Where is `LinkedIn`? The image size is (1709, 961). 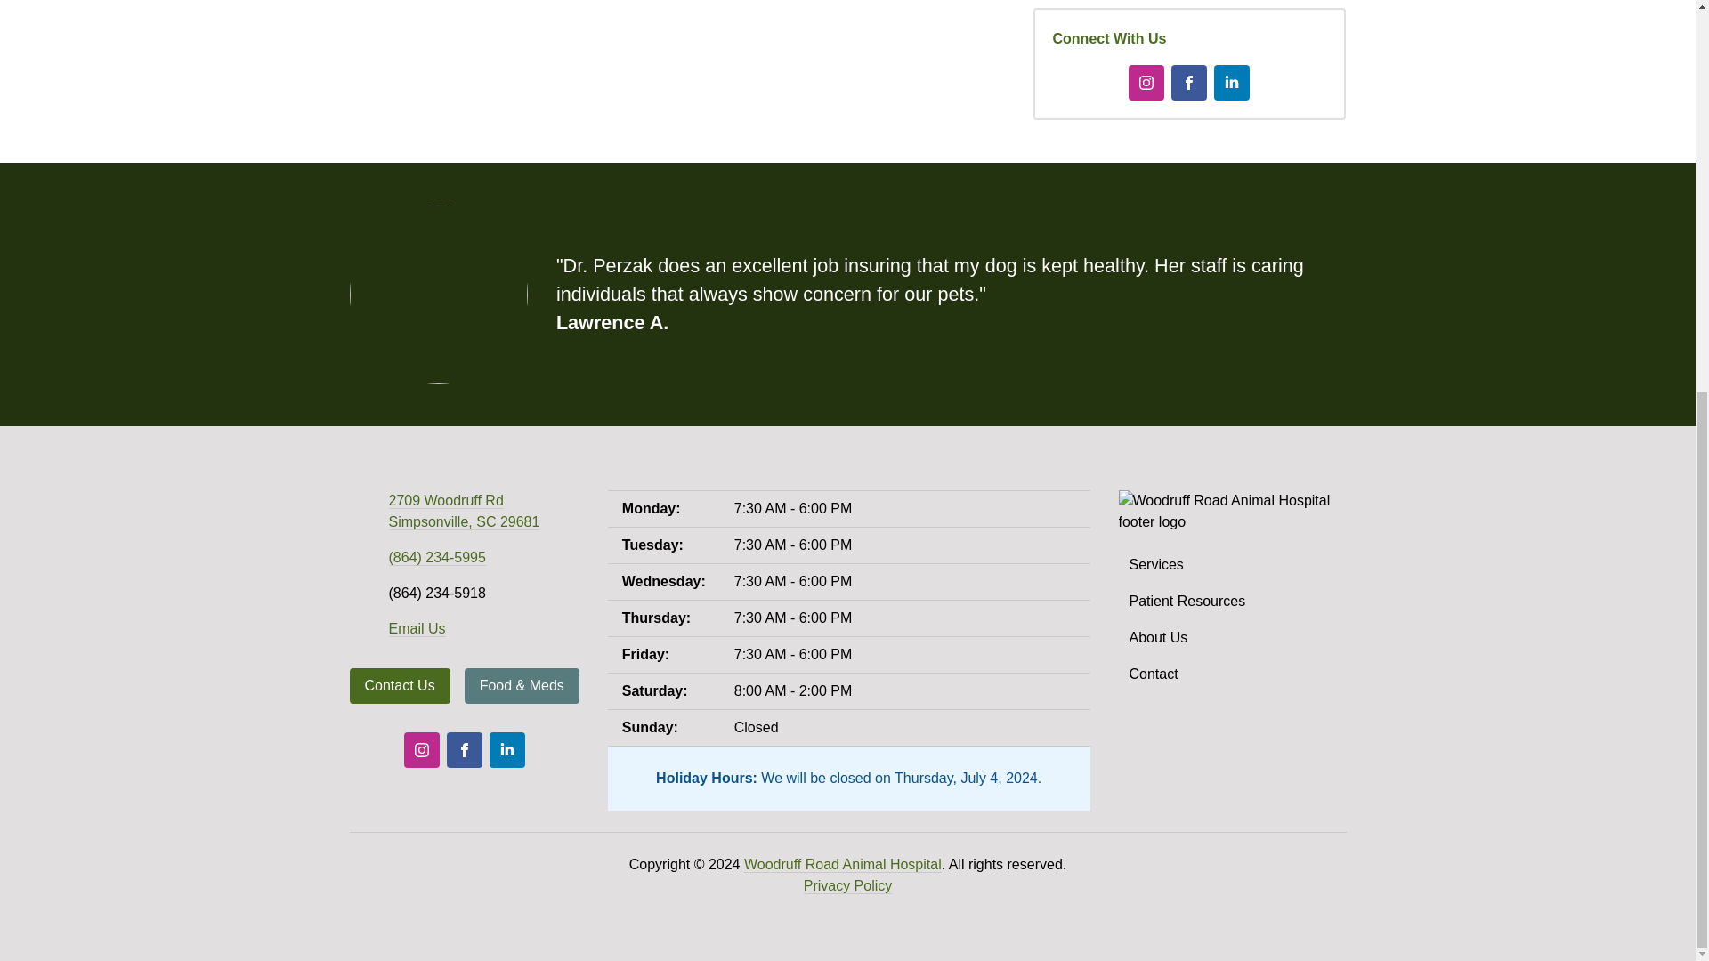 LinkedIn is located at coordinates (506, 749).